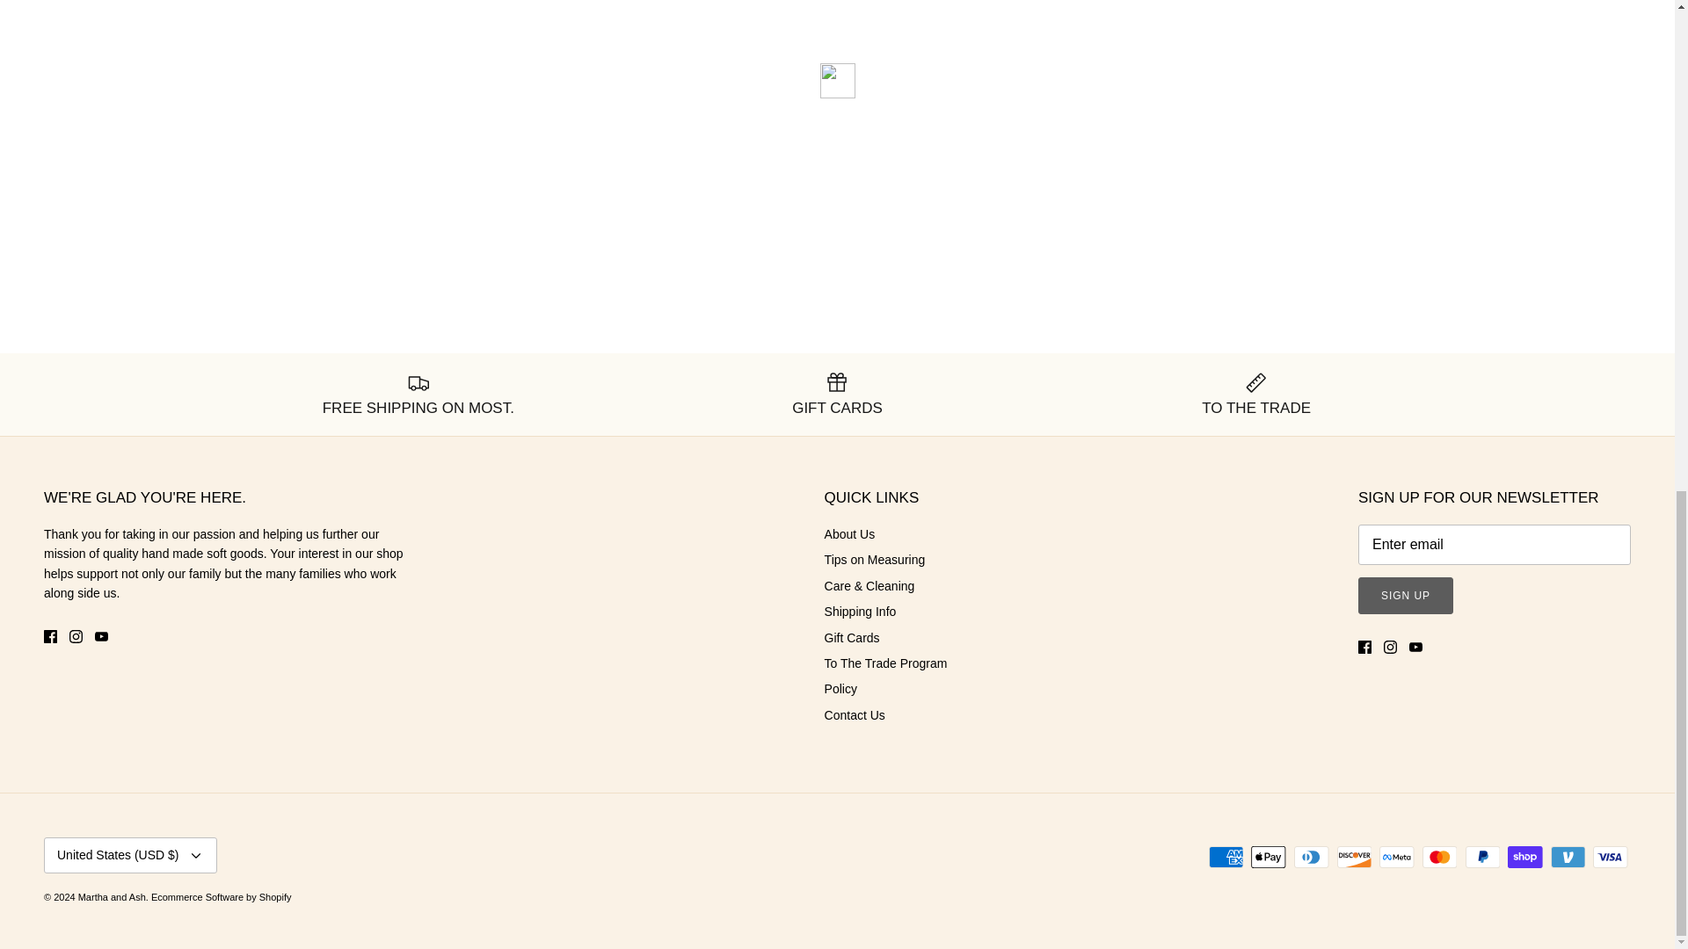 The width and height of the screenshot is (1688, 949). I want to click on Apple Pay, so click(1268, 858).